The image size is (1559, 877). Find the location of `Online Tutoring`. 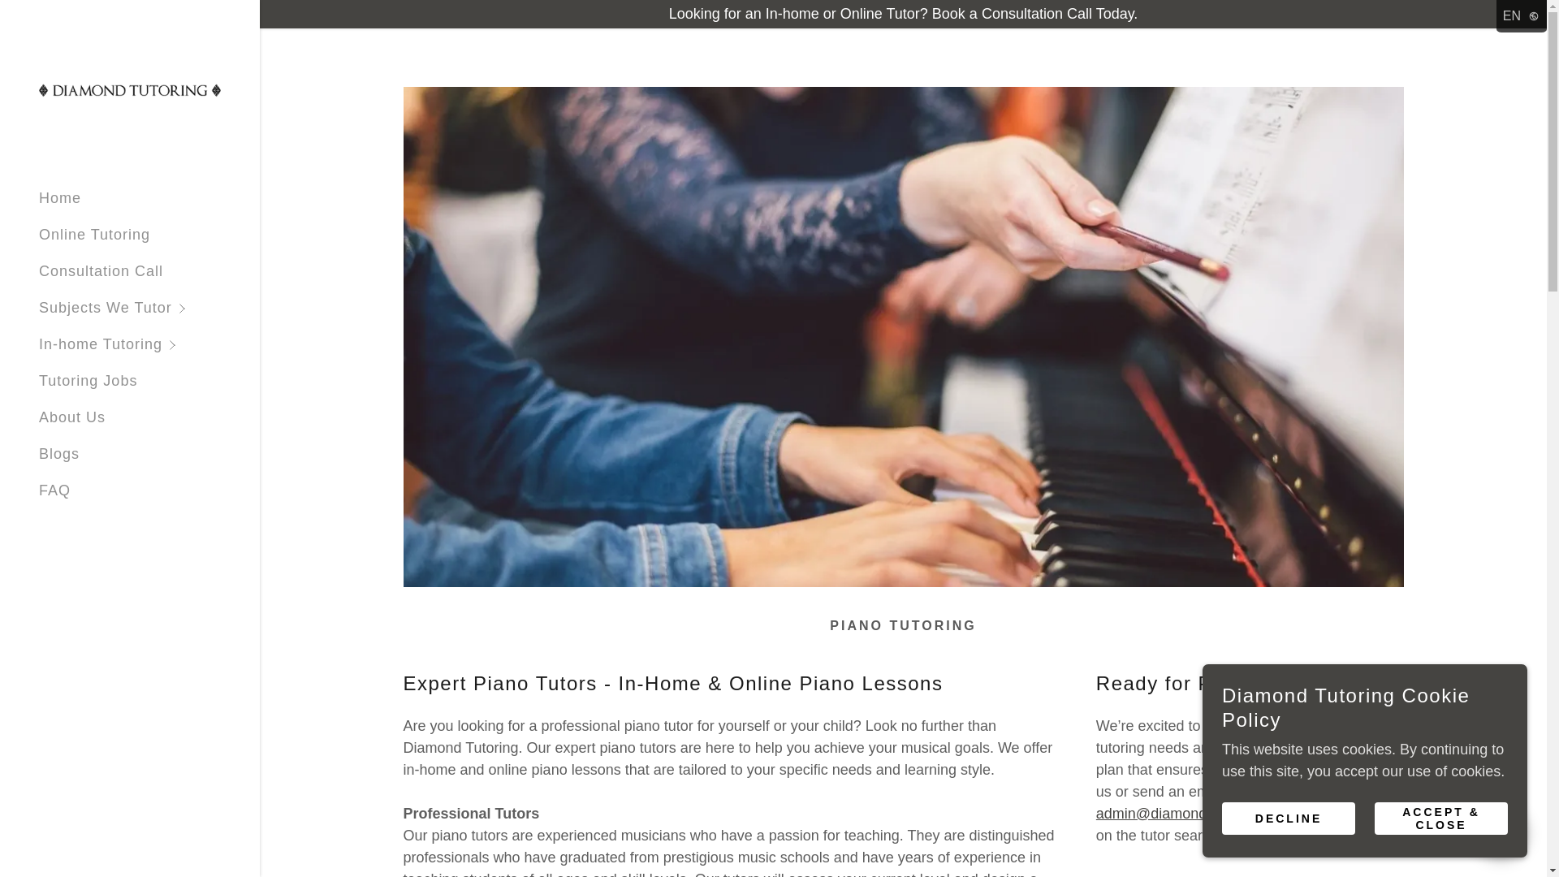

Online Tutoring is located at coordinates (94, 234).